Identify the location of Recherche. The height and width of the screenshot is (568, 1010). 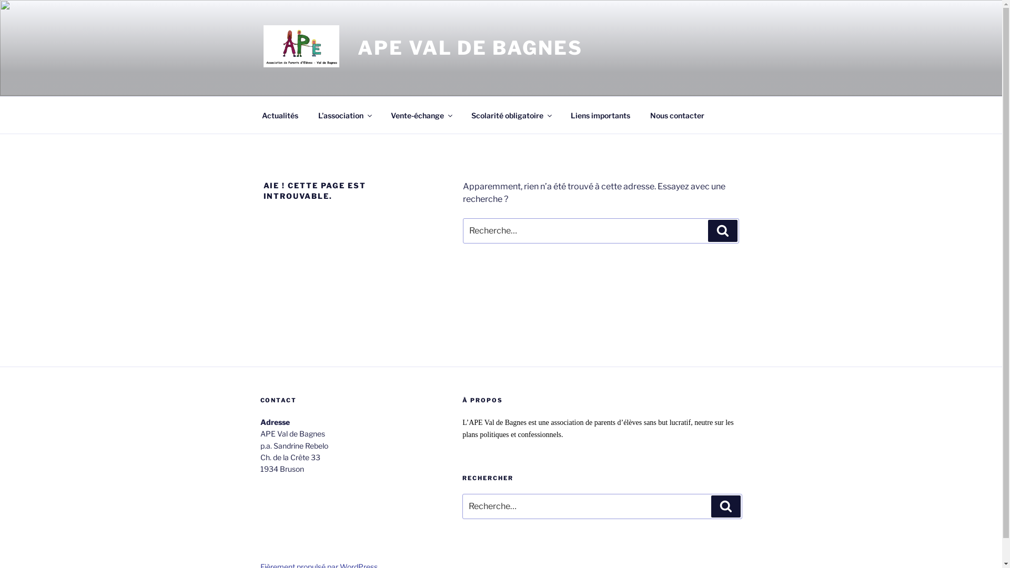
(726, 506).